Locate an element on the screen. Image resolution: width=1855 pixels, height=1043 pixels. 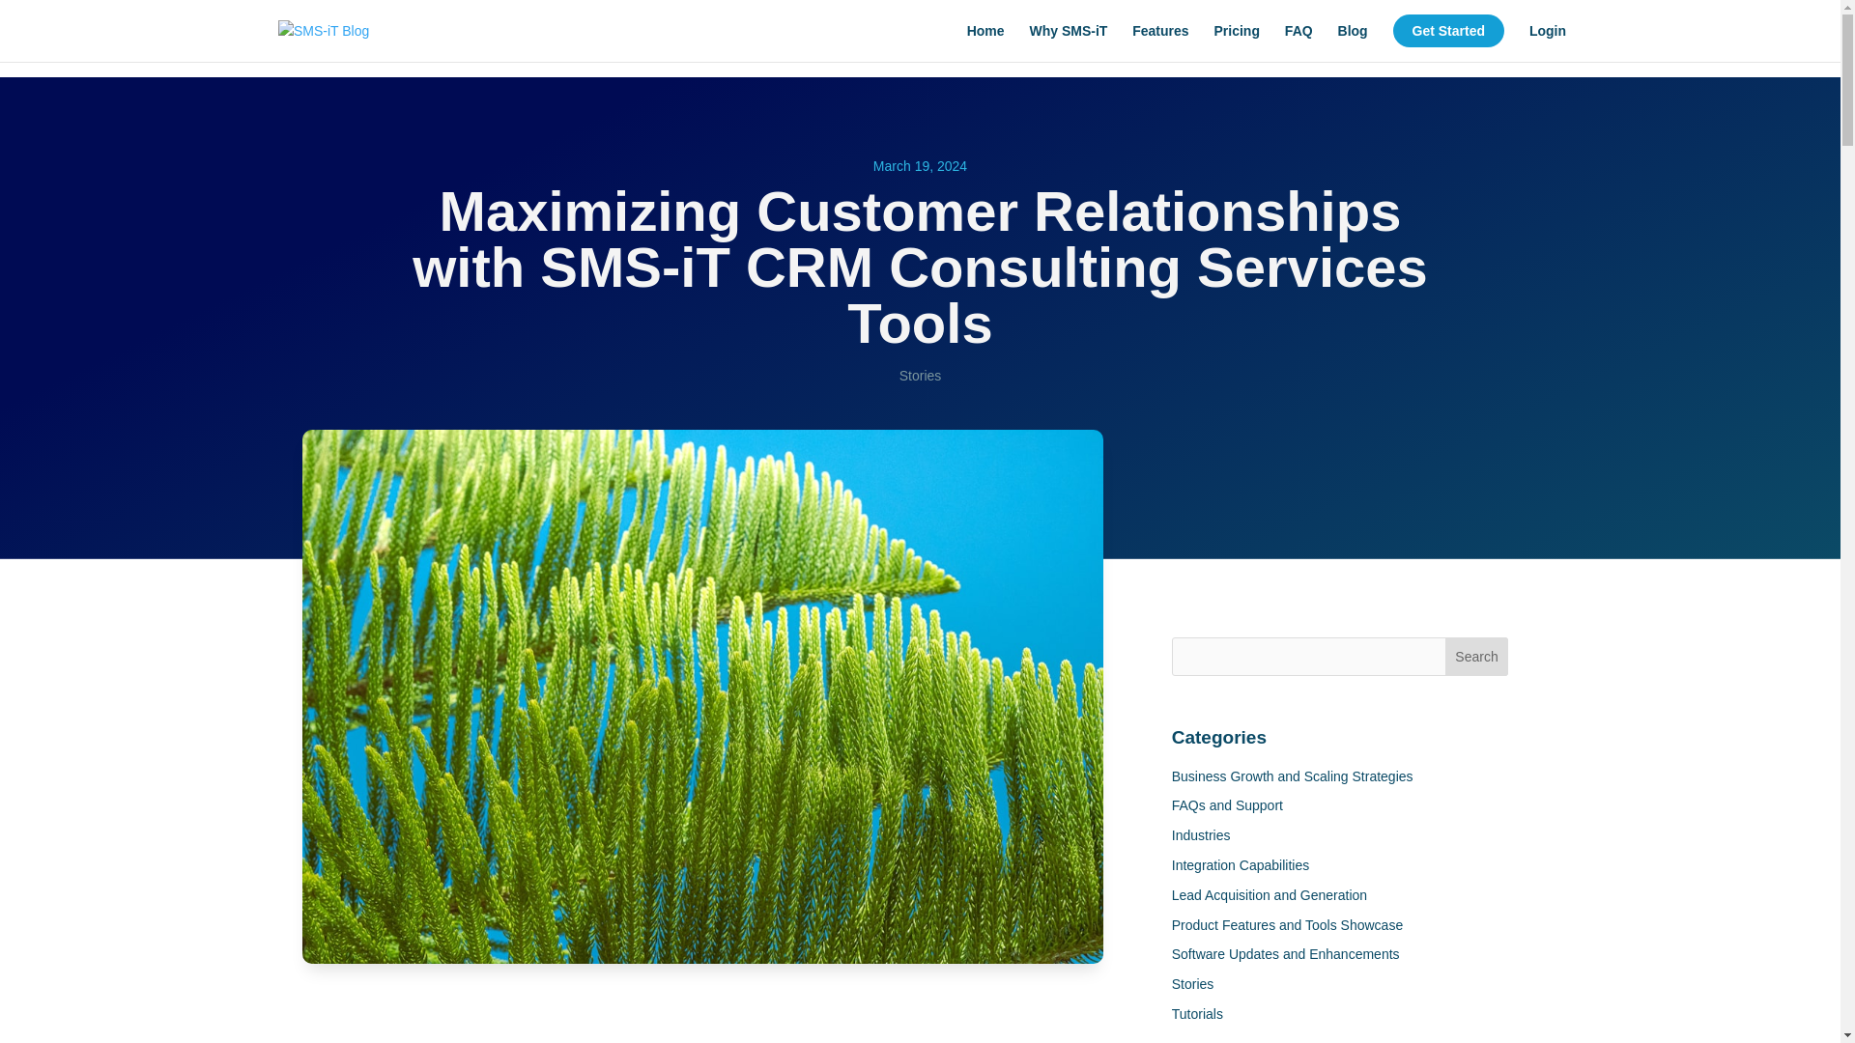
Lead Acquisition and Generation is located at coordinates (1270, 895).